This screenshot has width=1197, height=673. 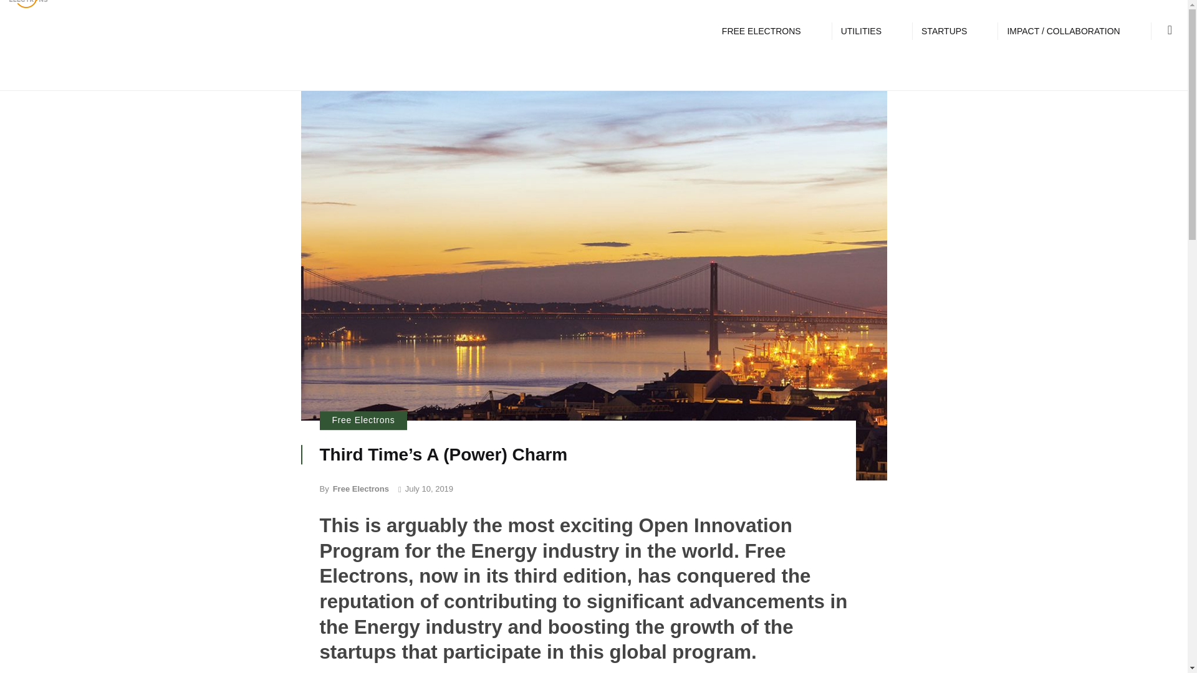 I want to click on STARTUPS, so click(x=944, y=31).